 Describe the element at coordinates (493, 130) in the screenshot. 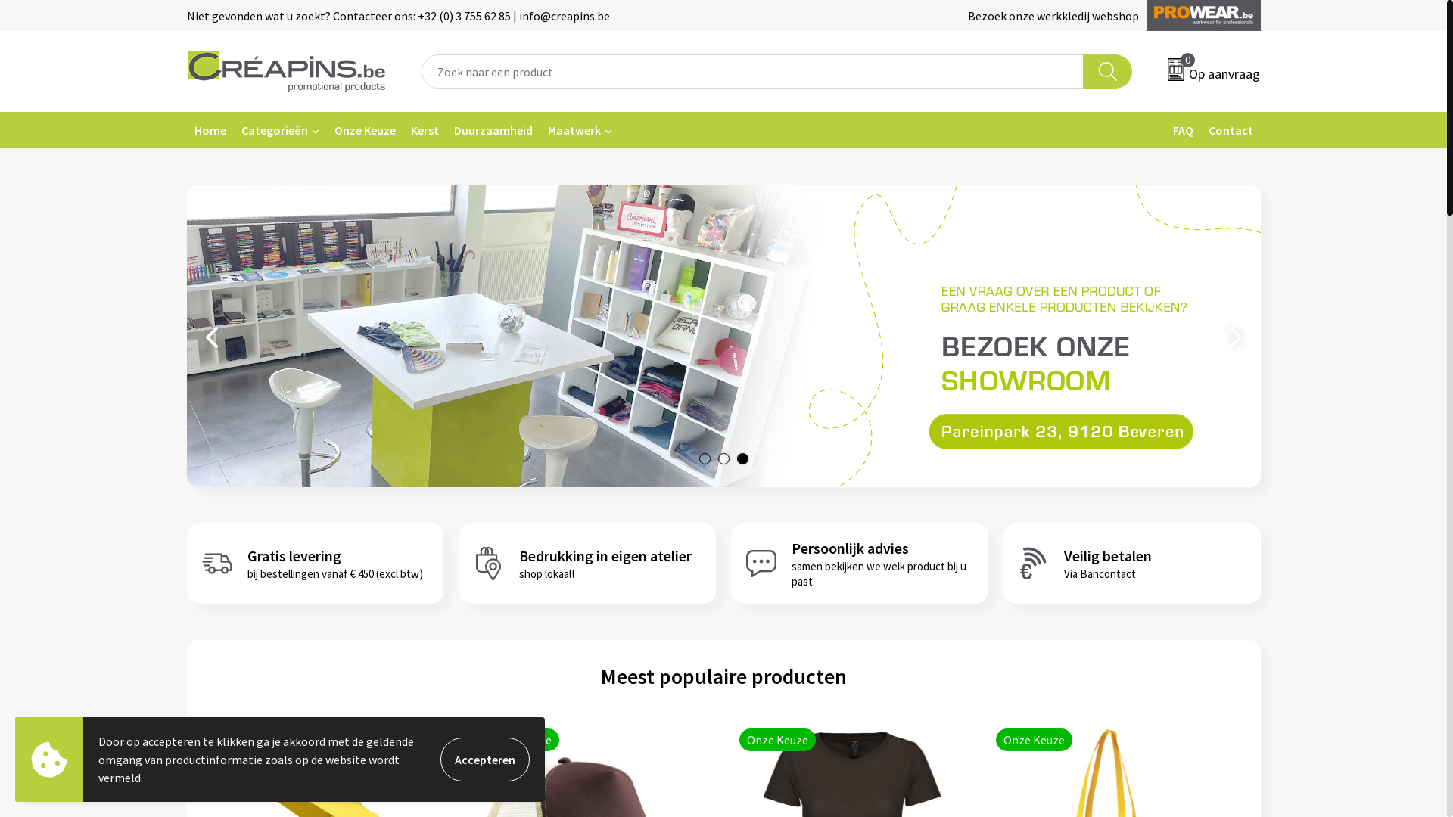

I see `Duurzaamheid` at that location.